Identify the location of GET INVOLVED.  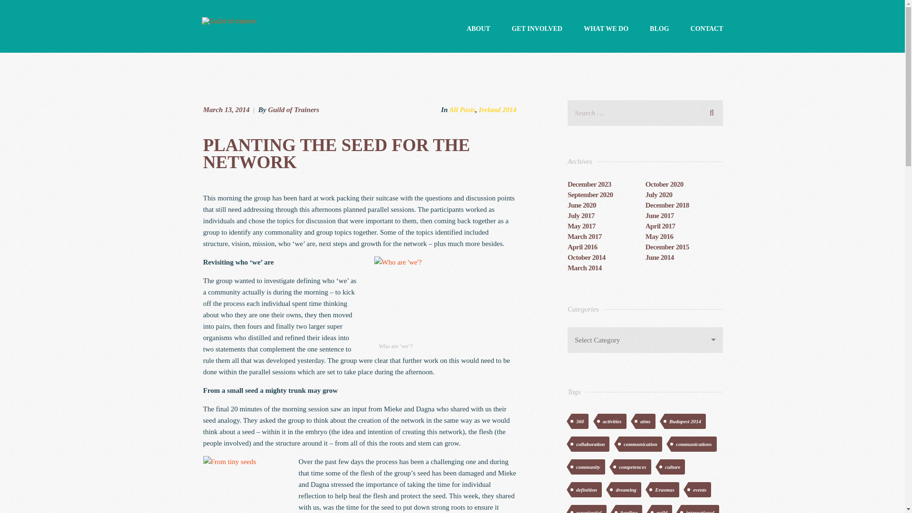
(537, 28).